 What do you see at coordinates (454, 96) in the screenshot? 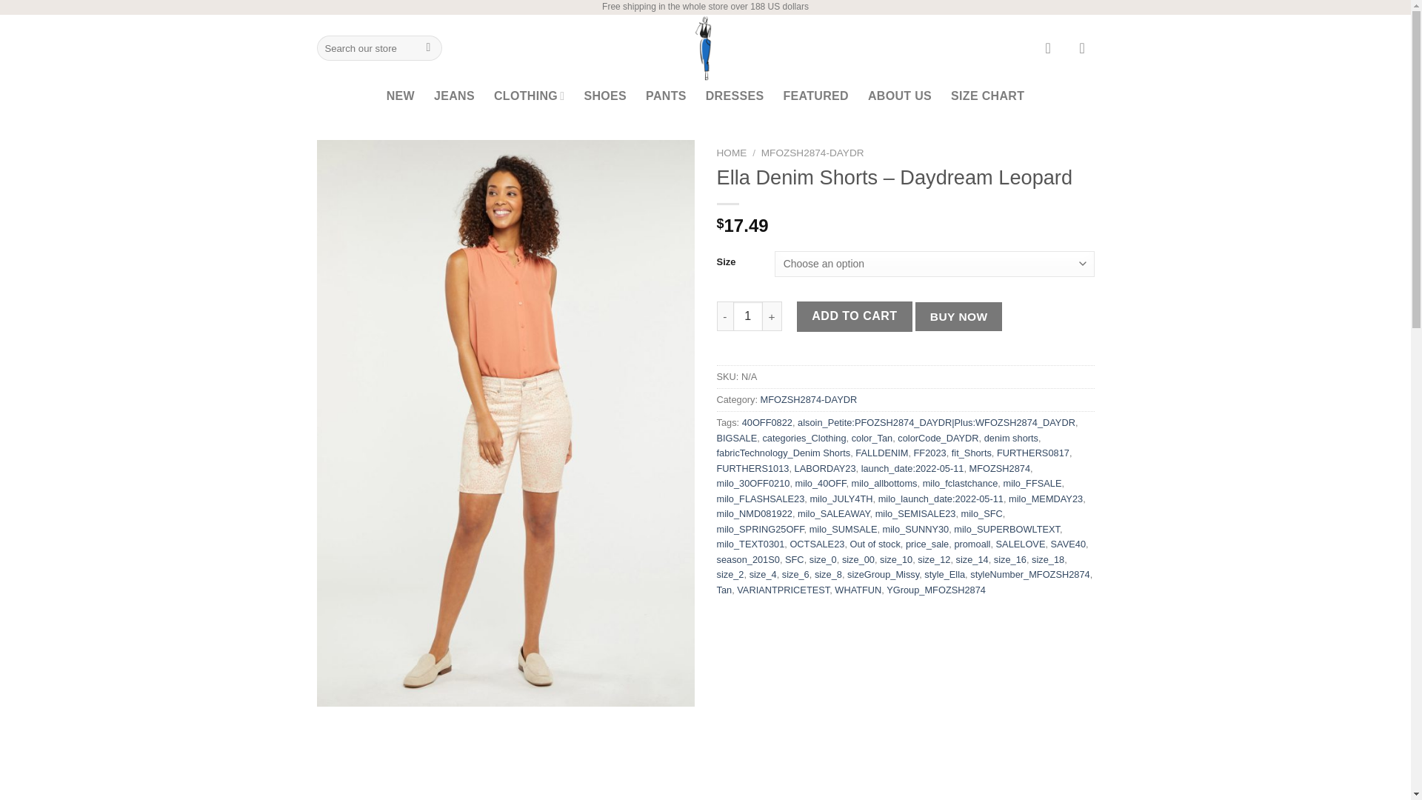
I see `JEANS` at bounding box center [454, 96].